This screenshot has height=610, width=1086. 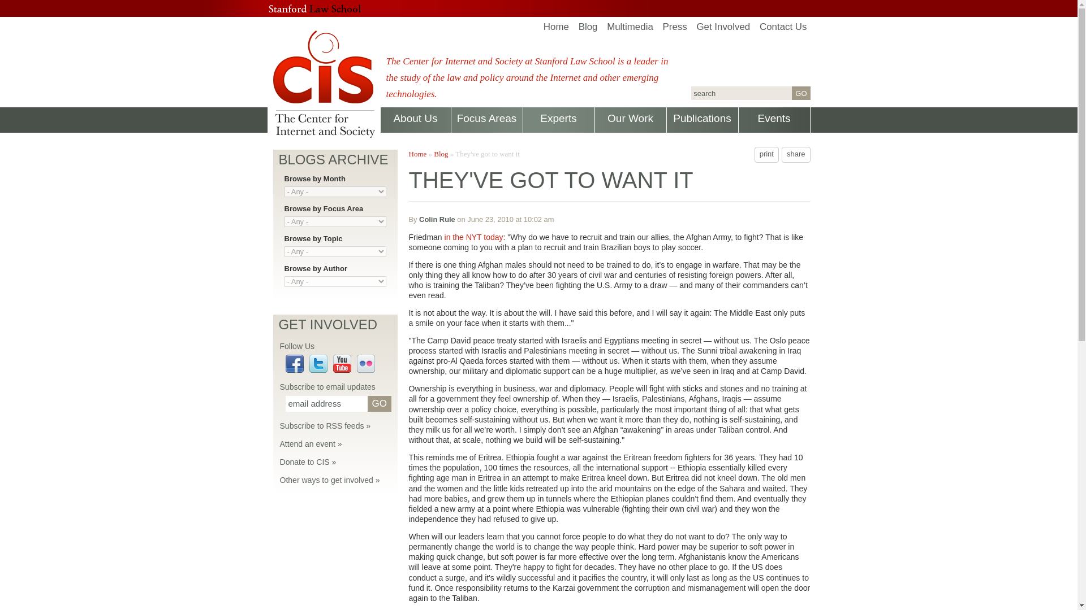 What do you see at coordinates (324, 86) in the screenshot?
I see `Home` at bounding box center [324, 86].